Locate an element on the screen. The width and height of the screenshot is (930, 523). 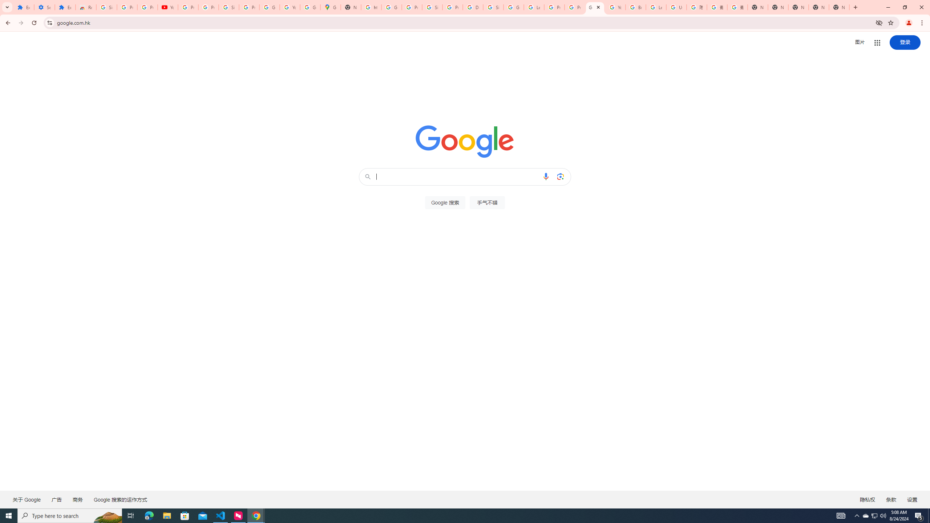
Google Account is located at coordinates (269, 7).